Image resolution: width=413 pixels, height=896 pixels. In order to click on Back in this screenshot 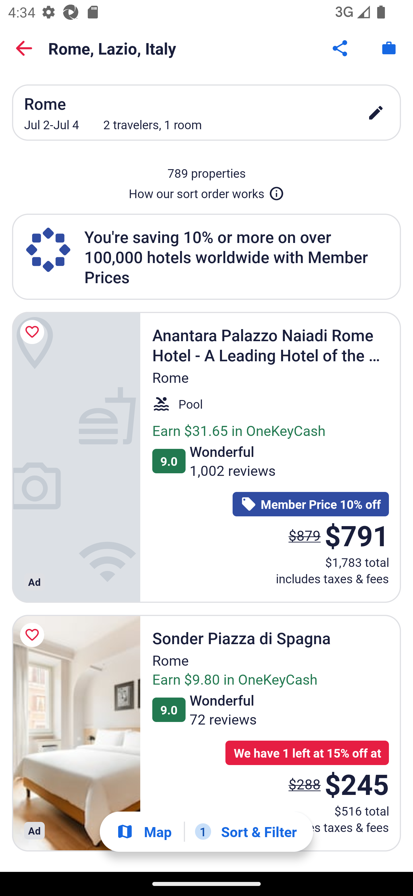, I will do `click(24, 48)`.